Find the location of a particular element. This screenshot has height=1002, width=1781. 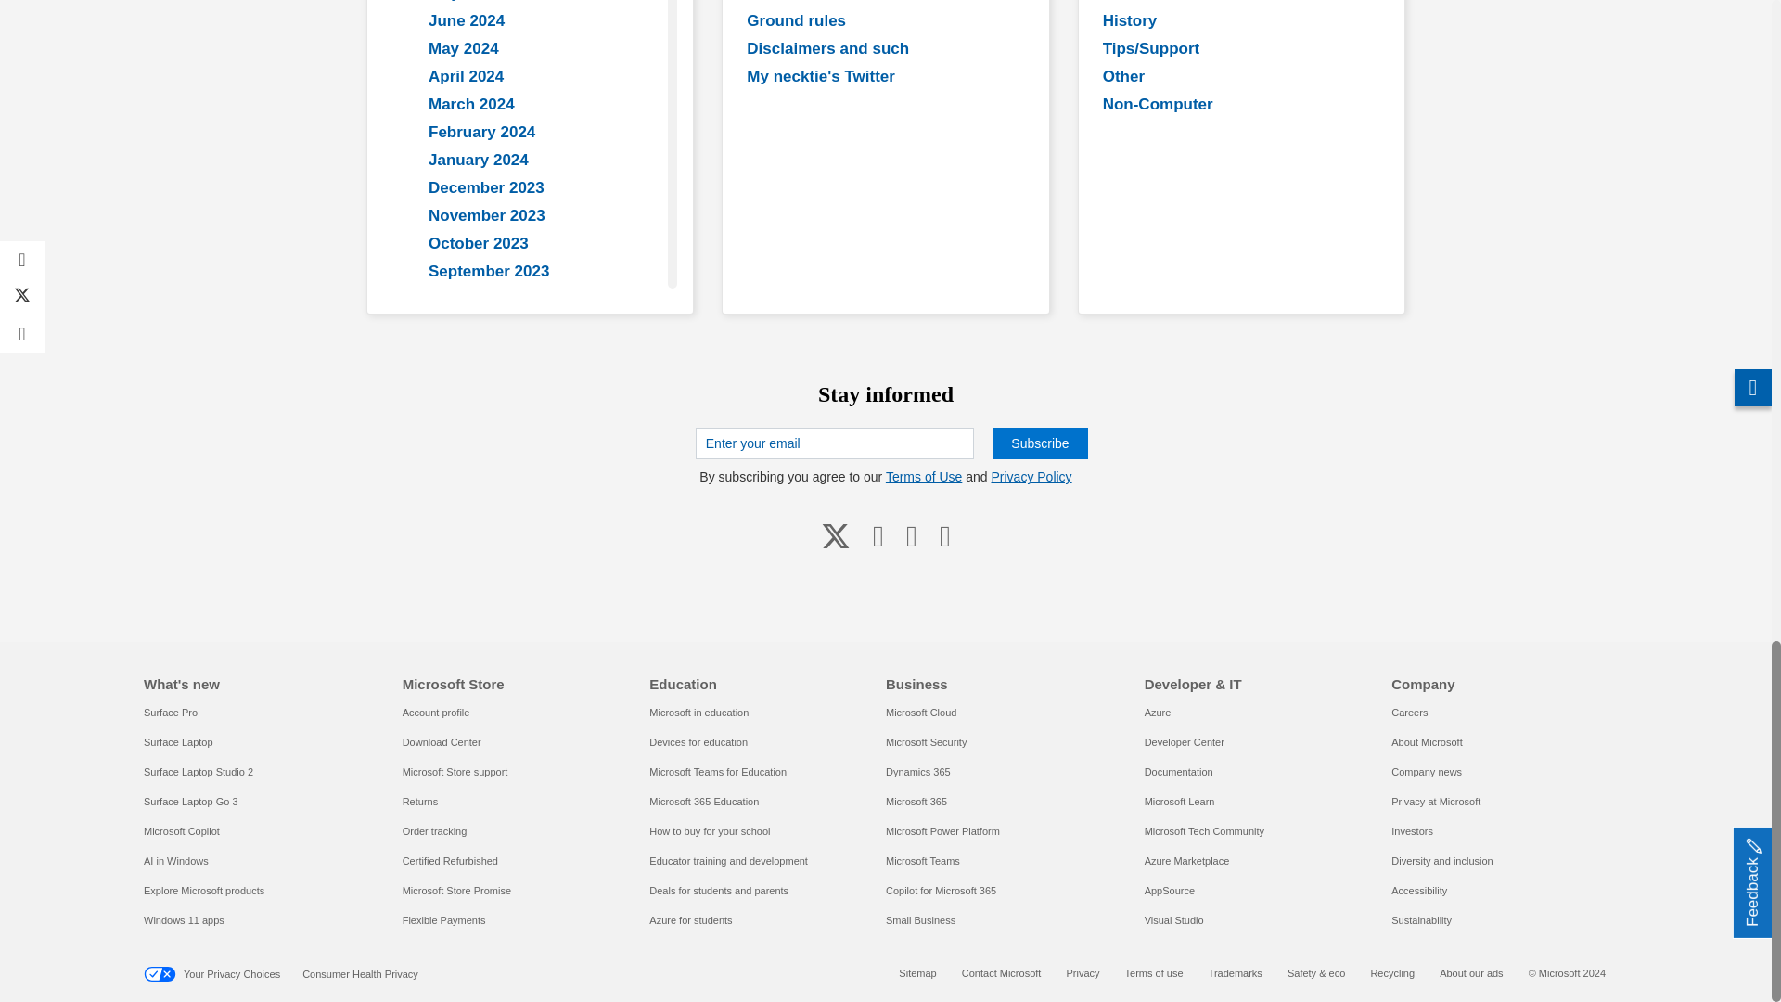

RSS Feed is located at coordinates (944, 536).